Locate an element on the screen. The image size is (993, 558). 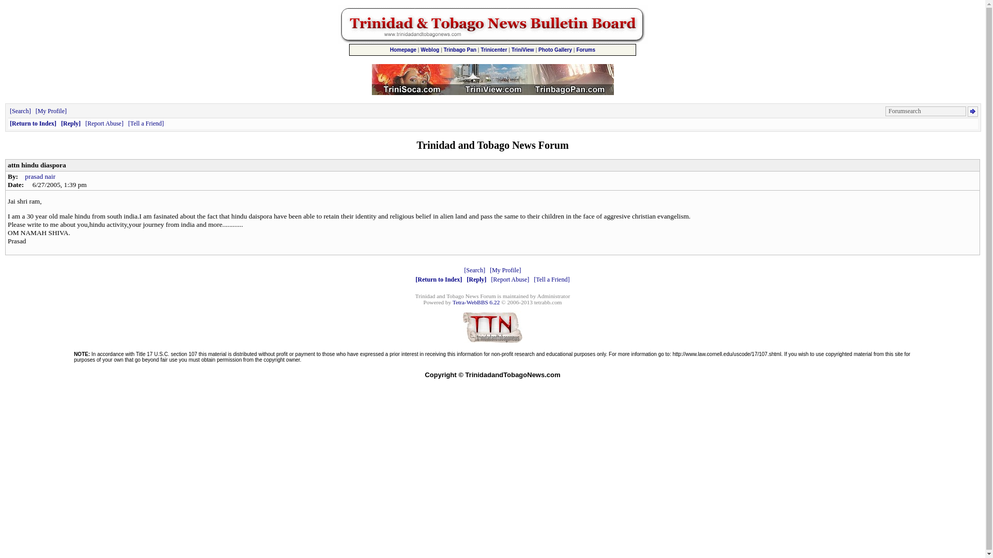
Tetra-WebBBS 6.22 is located at coordinates (476, 302).